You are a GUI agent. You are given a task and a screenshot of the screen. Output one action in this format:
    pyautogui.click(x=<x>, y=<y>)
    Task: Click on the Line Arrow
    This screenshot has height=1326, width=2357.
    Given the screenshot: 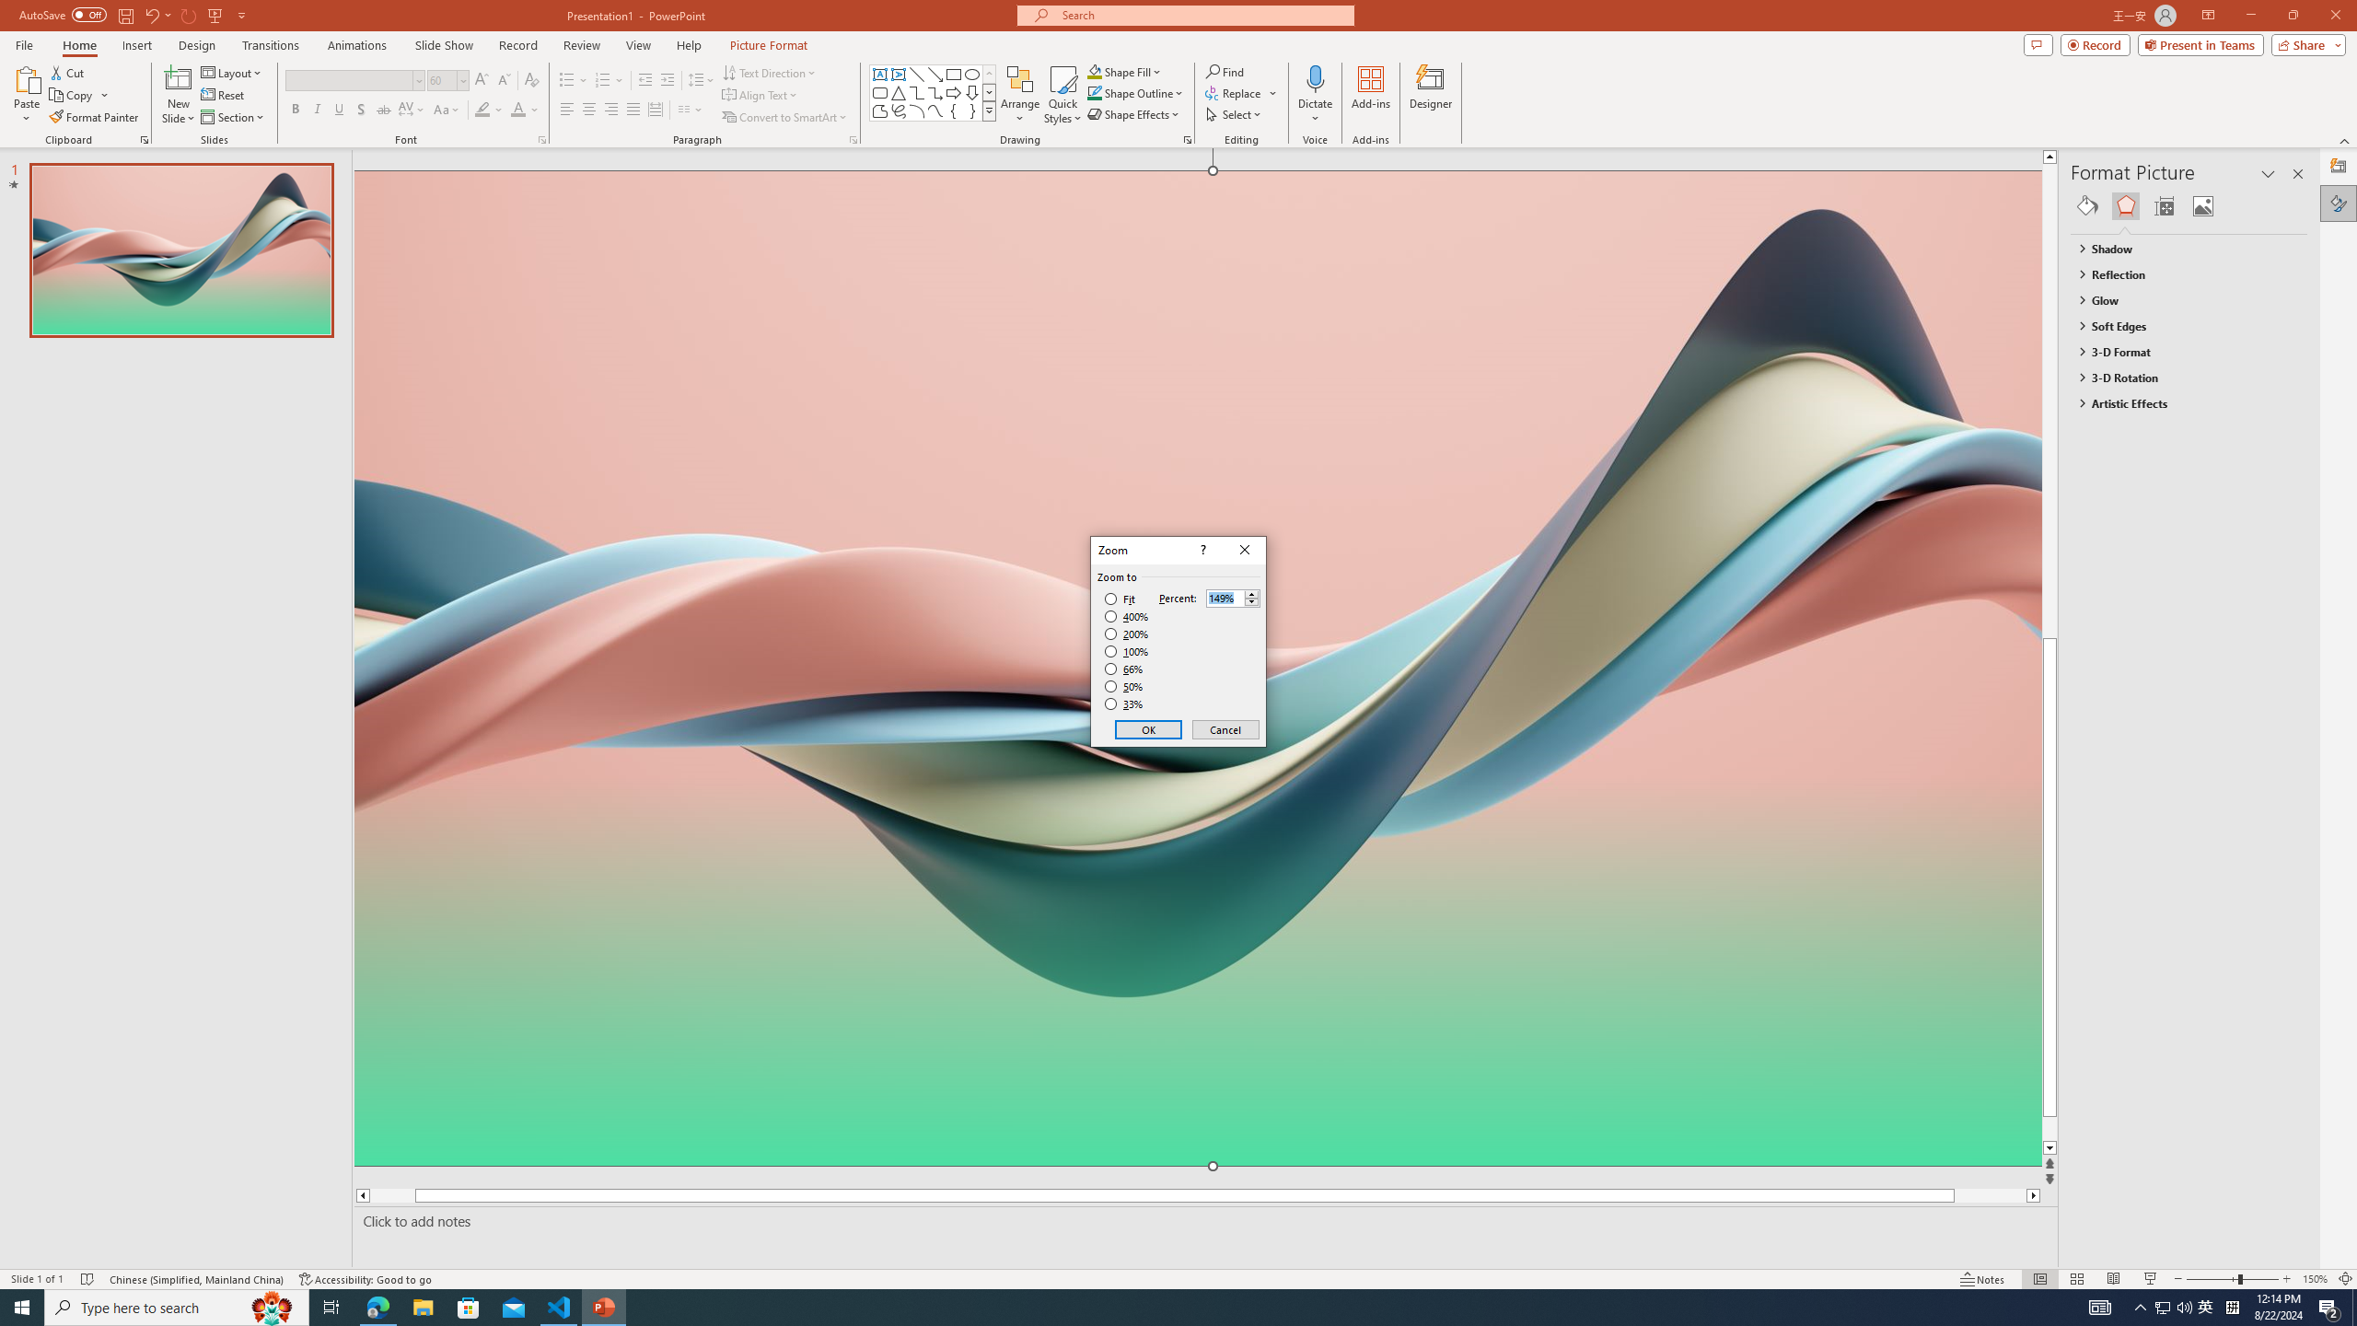 What is the action you would take?
    pyautogui.click(x=935, y=74)
    